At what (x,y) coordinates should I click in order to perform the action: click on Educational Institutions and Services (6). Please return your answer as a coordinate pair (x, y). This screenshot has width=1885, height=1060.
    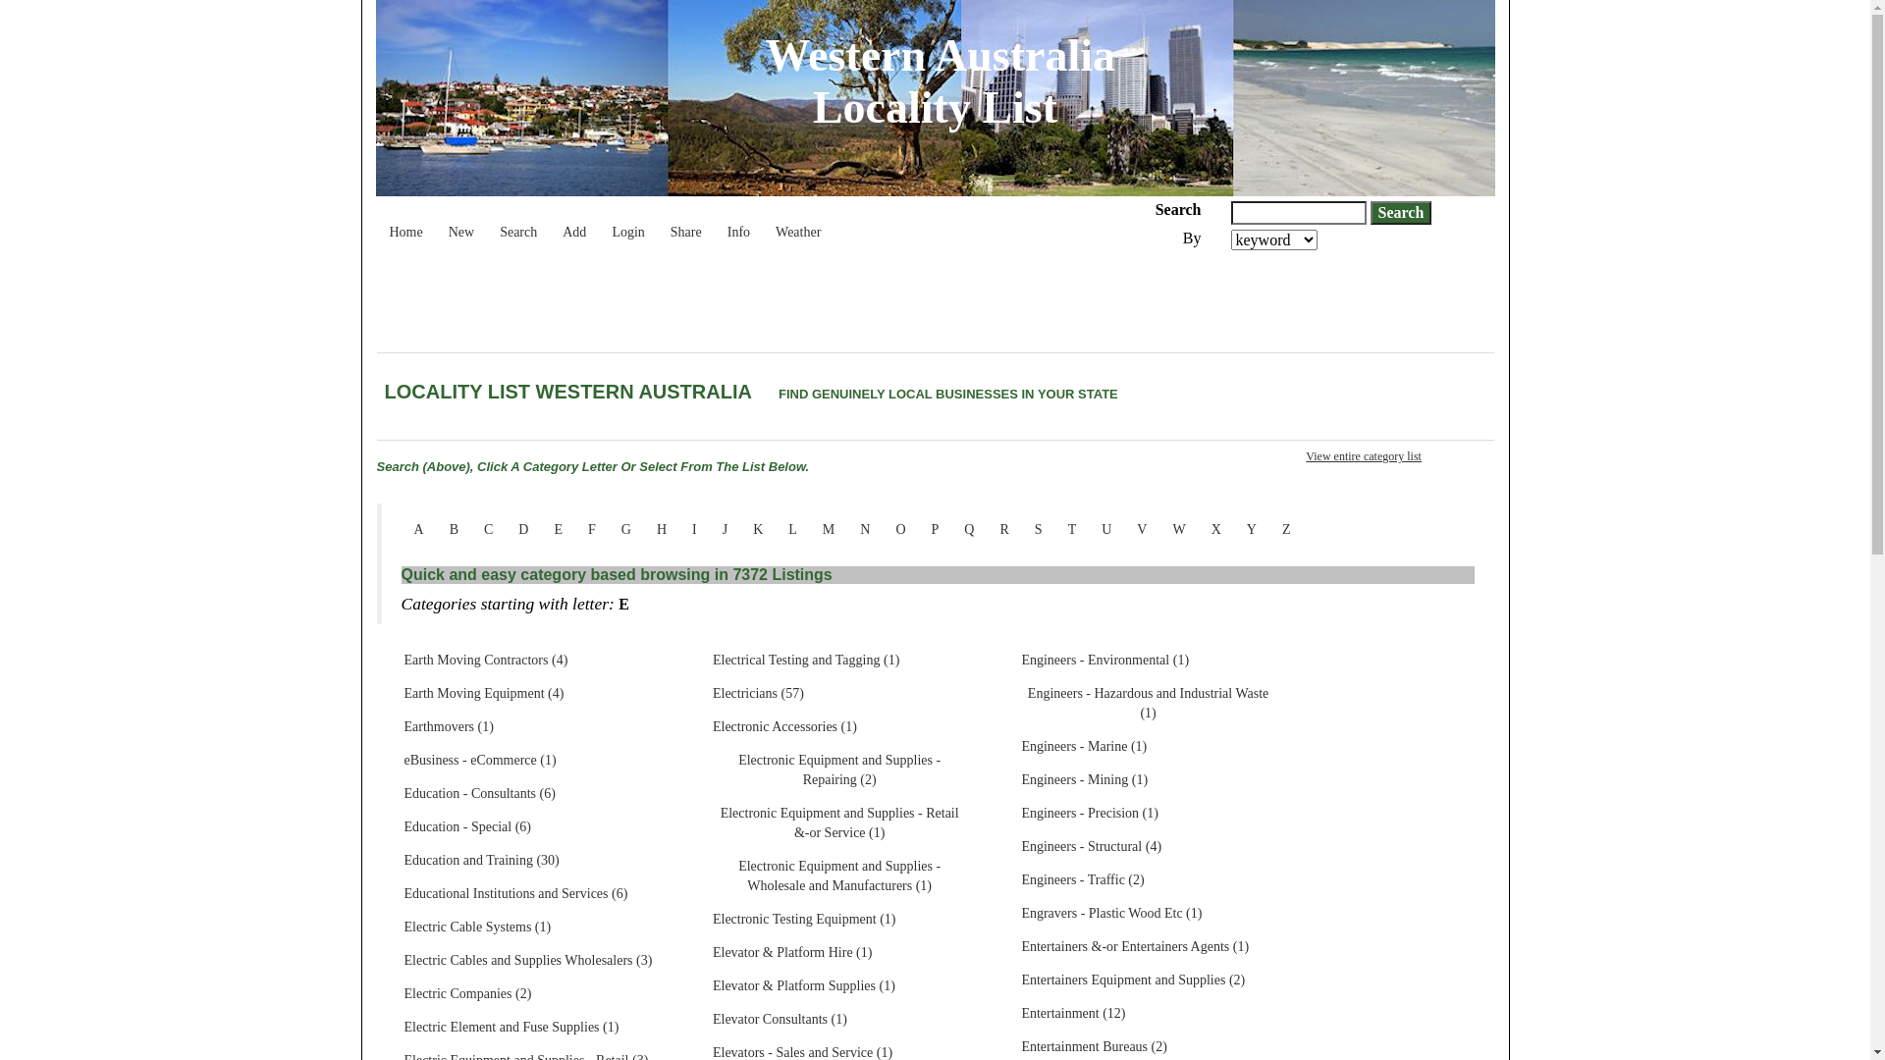
    Looking at the image, I should click on (515, 893).